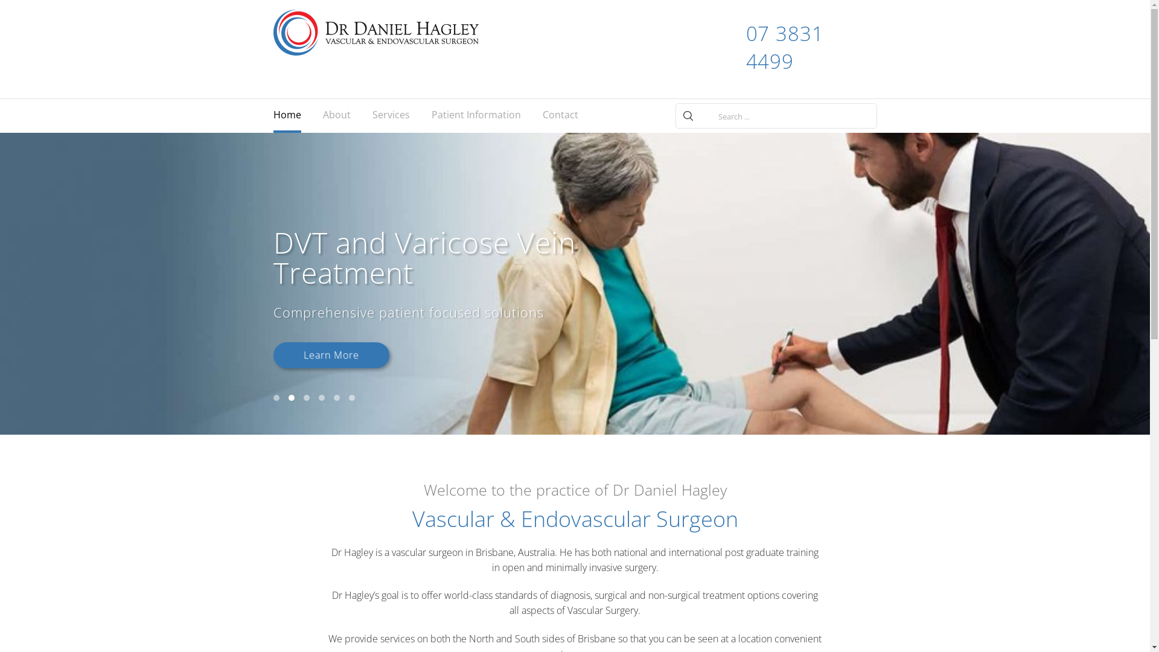 The image size is (1159, 652). What do you see at coordinates (464, 168) in the screenshot?
I see `Your First Visit` at bounding box center [464, 168].